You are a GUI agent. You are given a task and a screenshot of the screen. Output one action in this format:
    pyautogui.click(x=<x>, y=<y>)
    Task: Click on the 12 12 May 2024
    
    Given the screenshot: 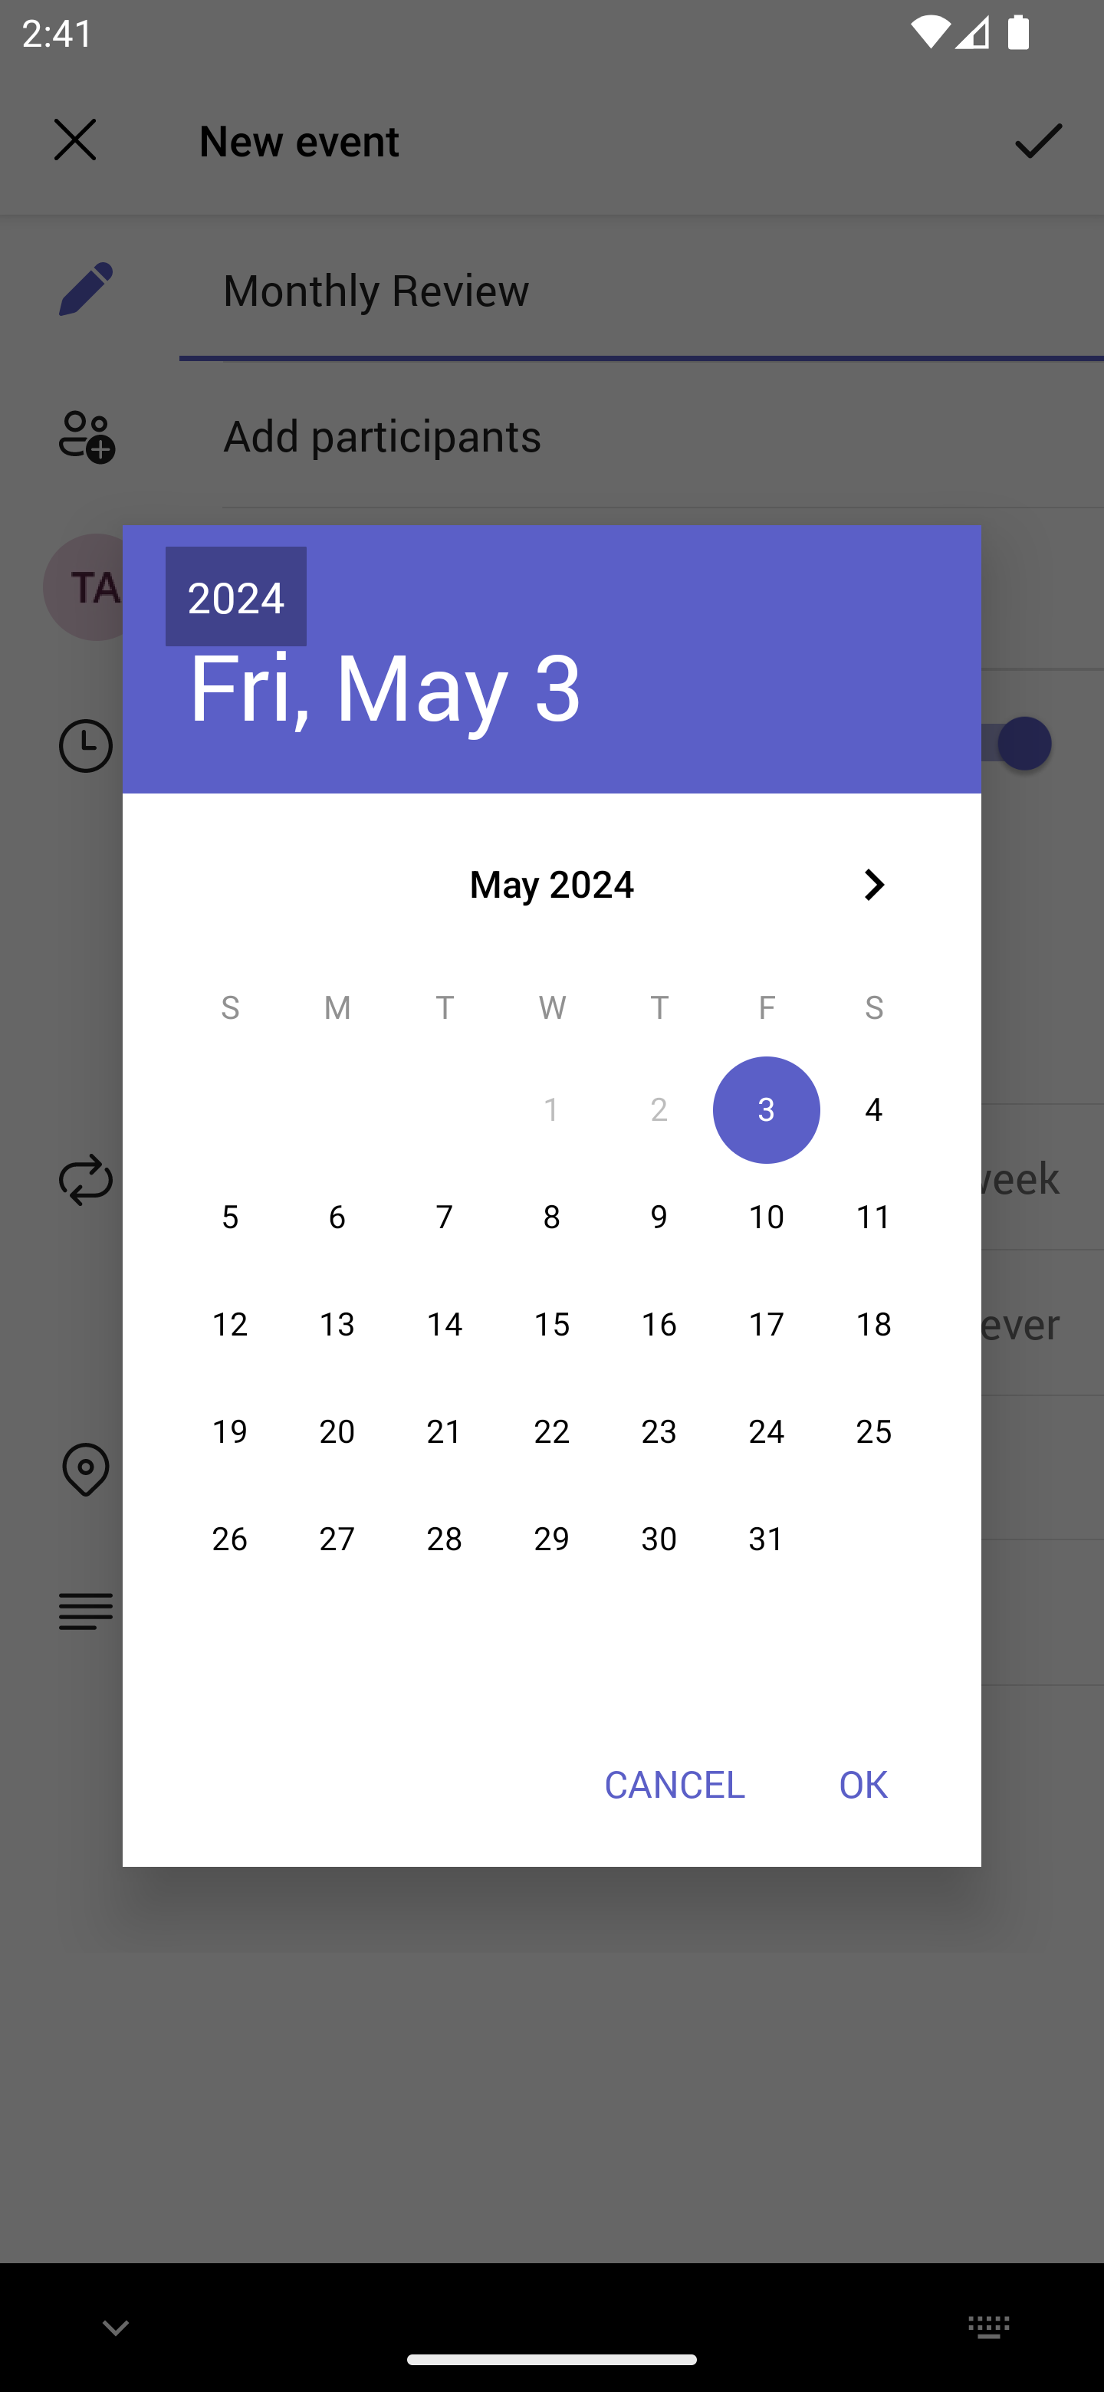 What is the action you would take?
    pyautogui.click(x=230, y=1323)
    